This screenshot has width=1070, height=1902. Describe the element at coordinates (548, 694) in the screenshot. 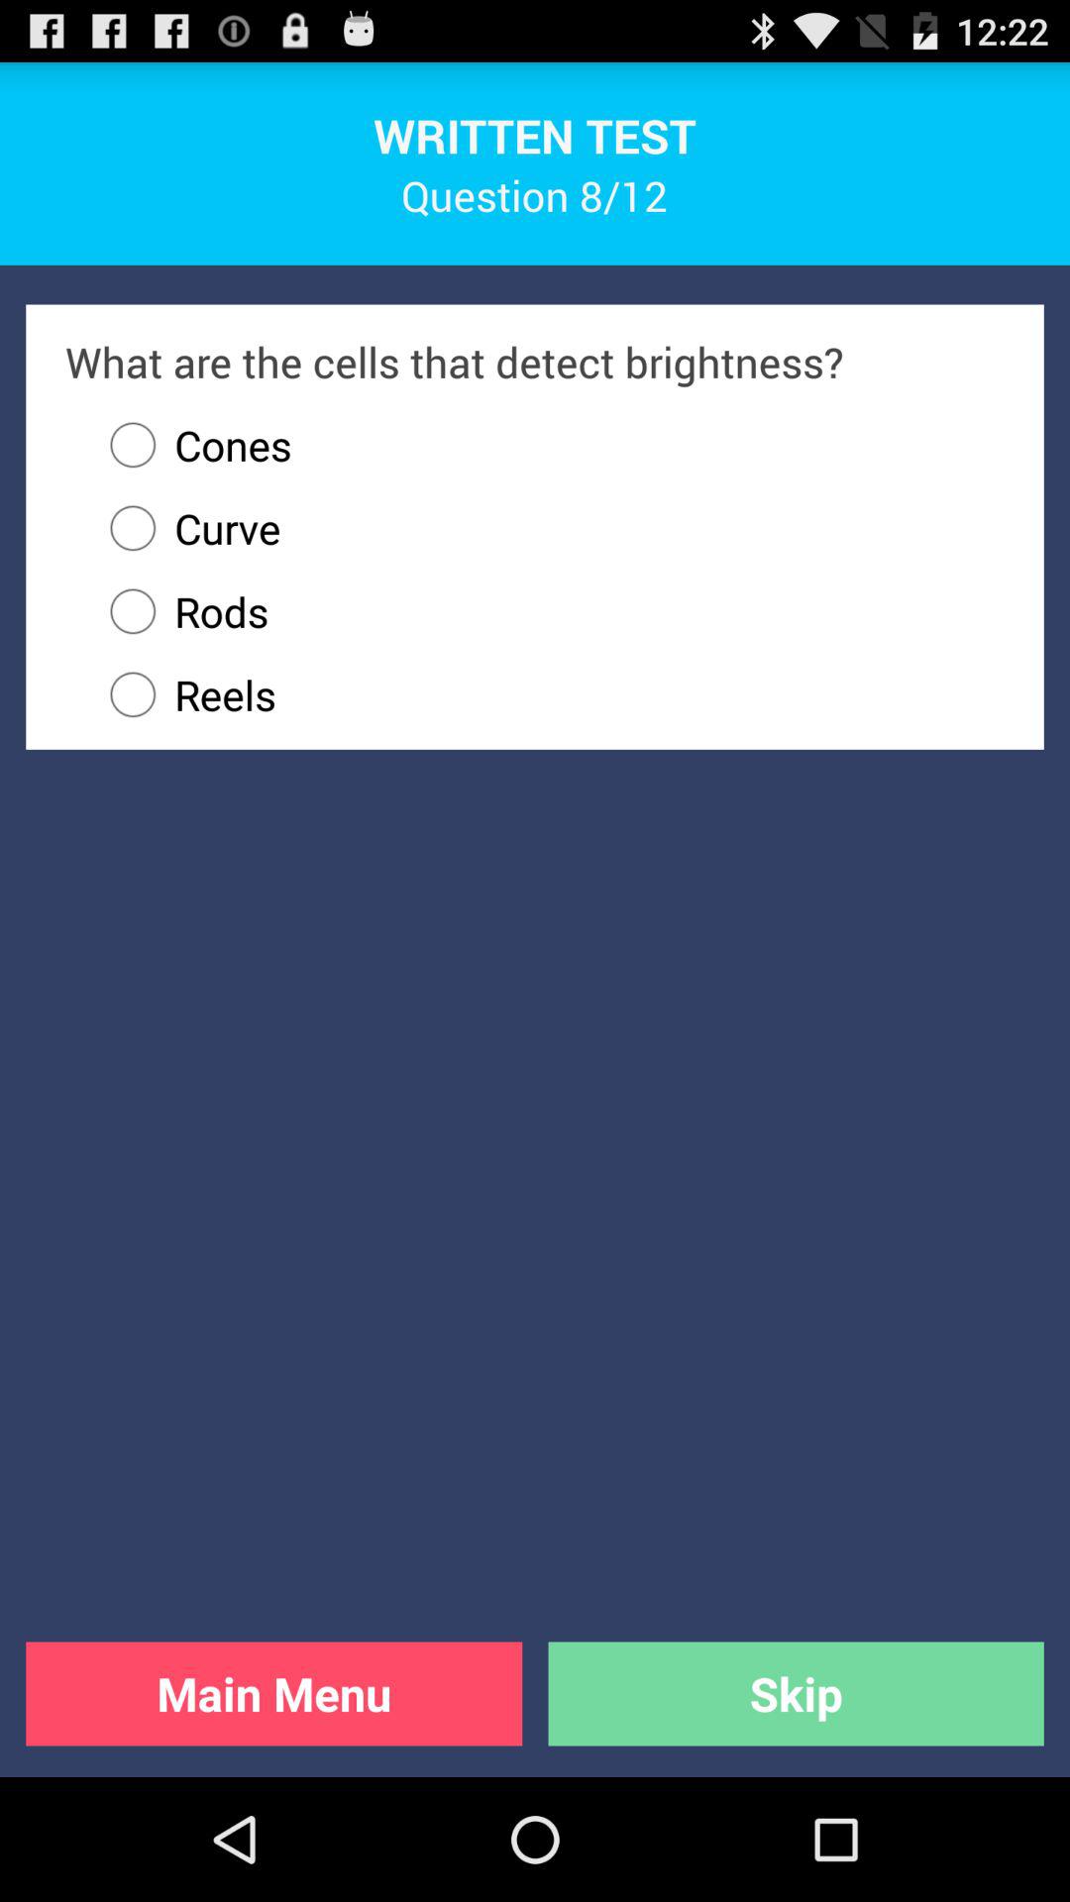

I see `select the item below the rods item` at that location.